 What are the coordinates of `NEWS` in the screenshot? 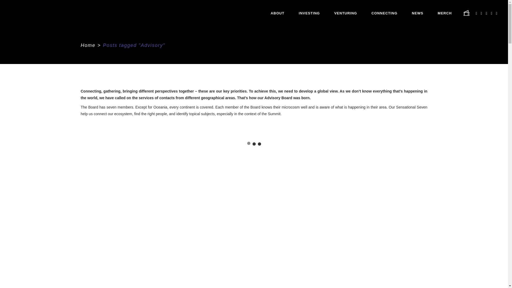 It's located at (417, 13).